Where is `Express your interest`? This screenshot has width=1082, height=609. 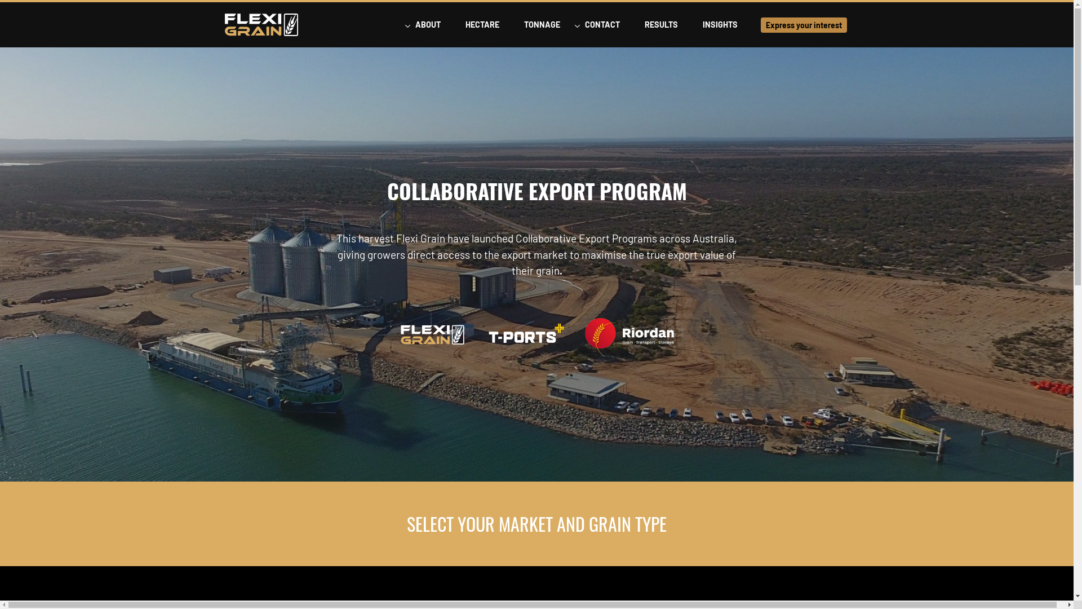 Express your interest is located at coordinates (804, 25).